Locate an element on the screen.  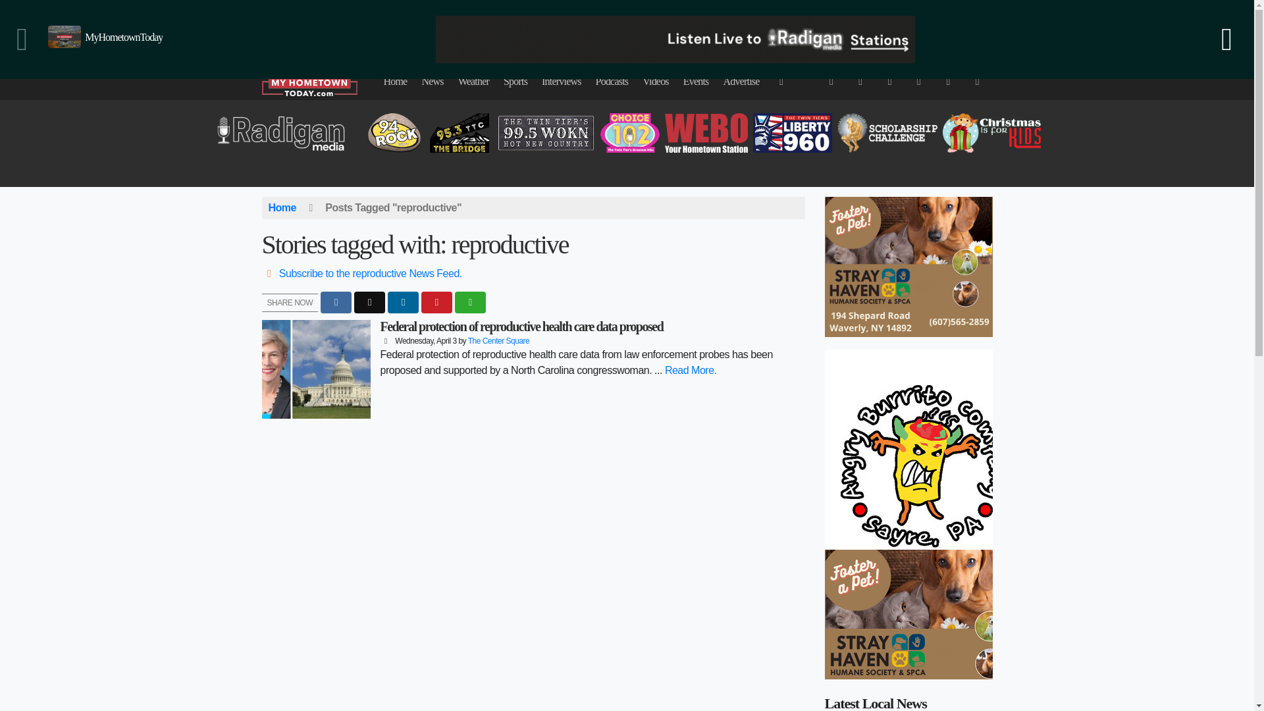
MyHometownToday.com is located at coordinates (319, 16).